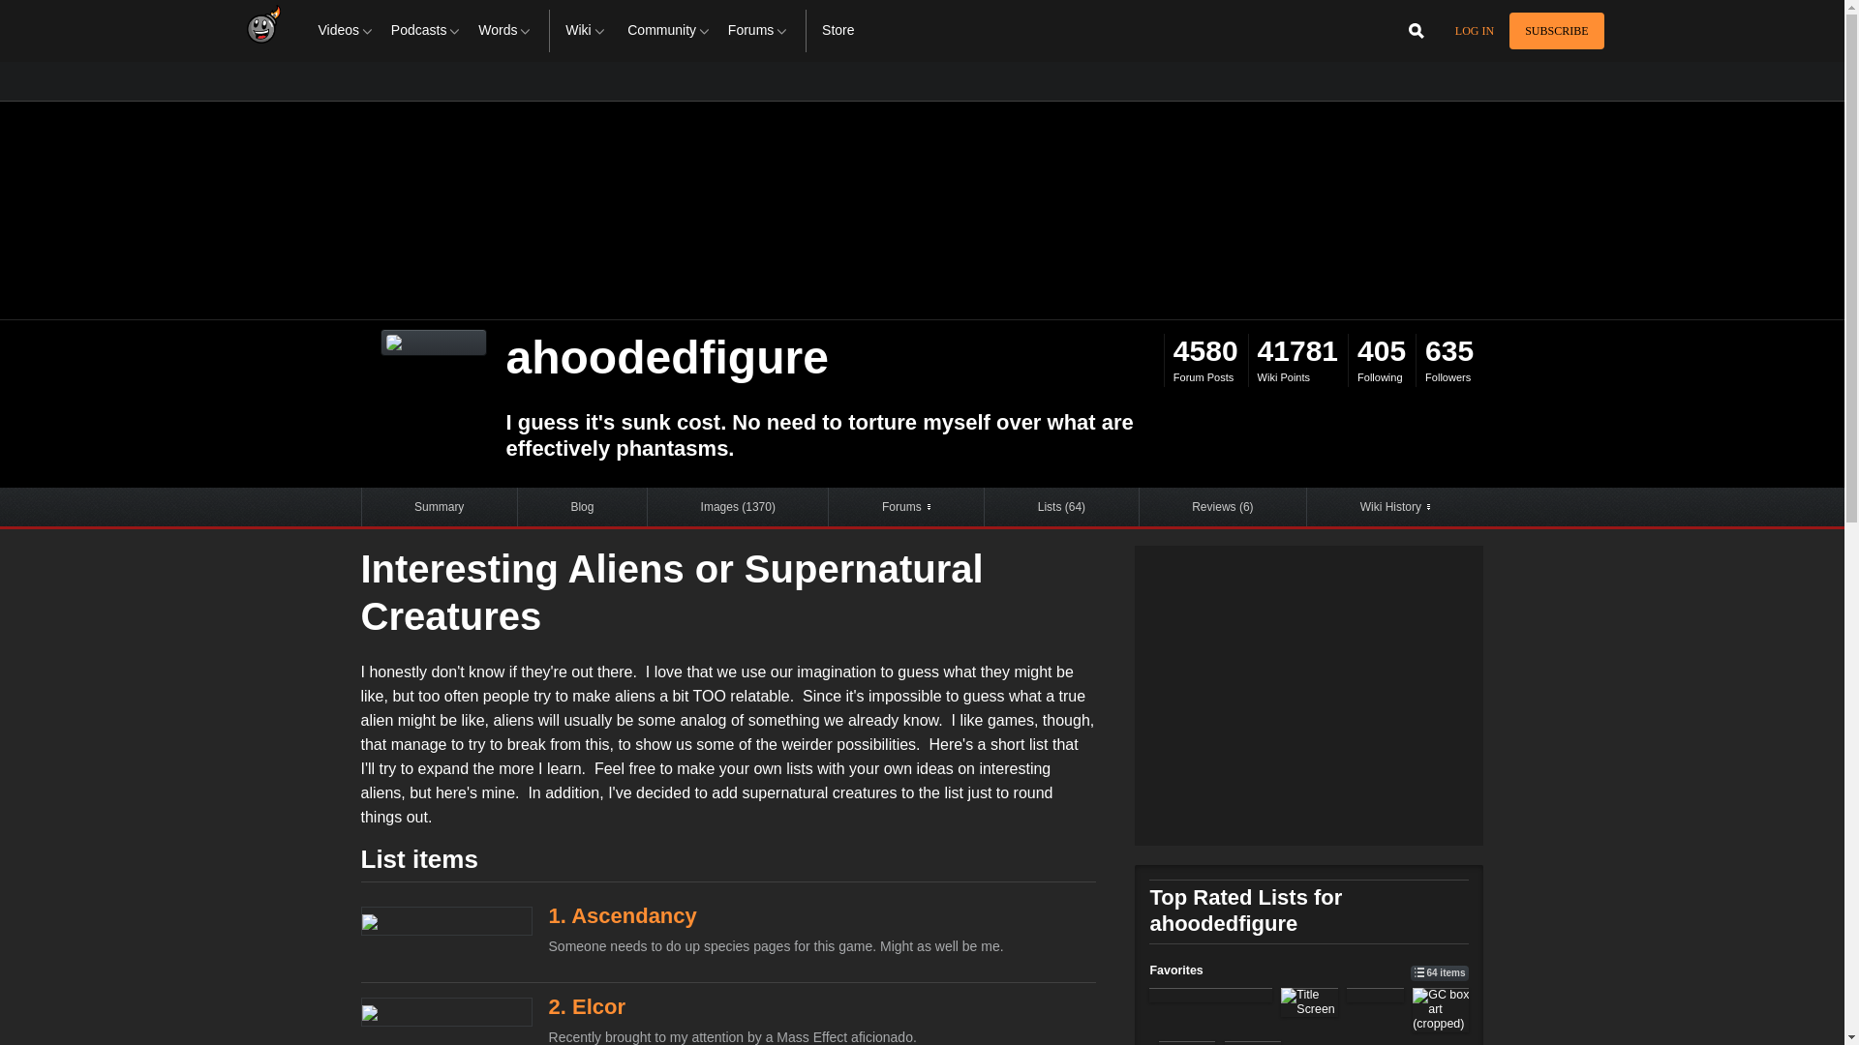  Describe the element at coordinates (505, 31) in the screenshot. I see `Words` at that location.